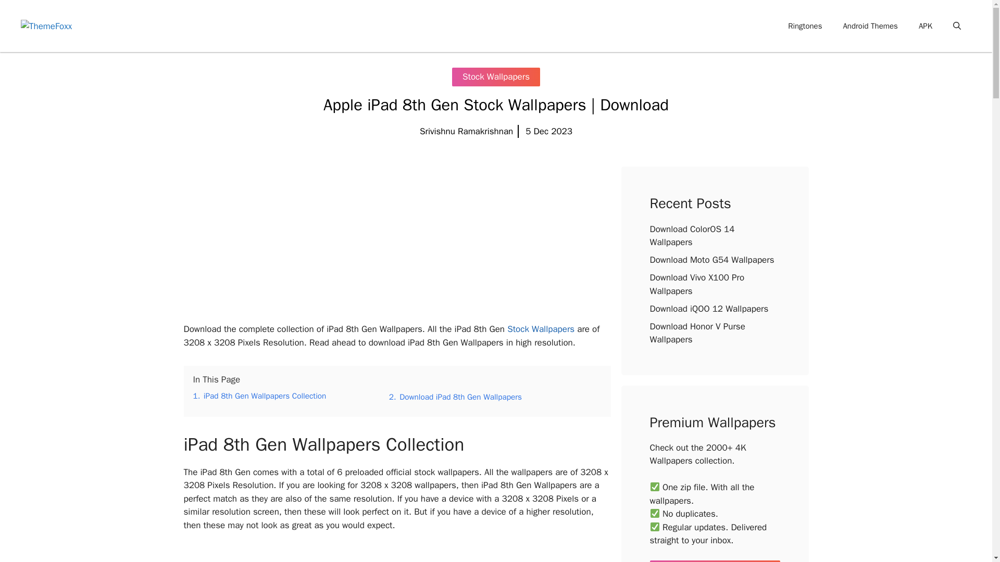  What do you see at coordinates (805, 26) in the screenshot?
I see `Ringtones` at bounding box center [805, 26].